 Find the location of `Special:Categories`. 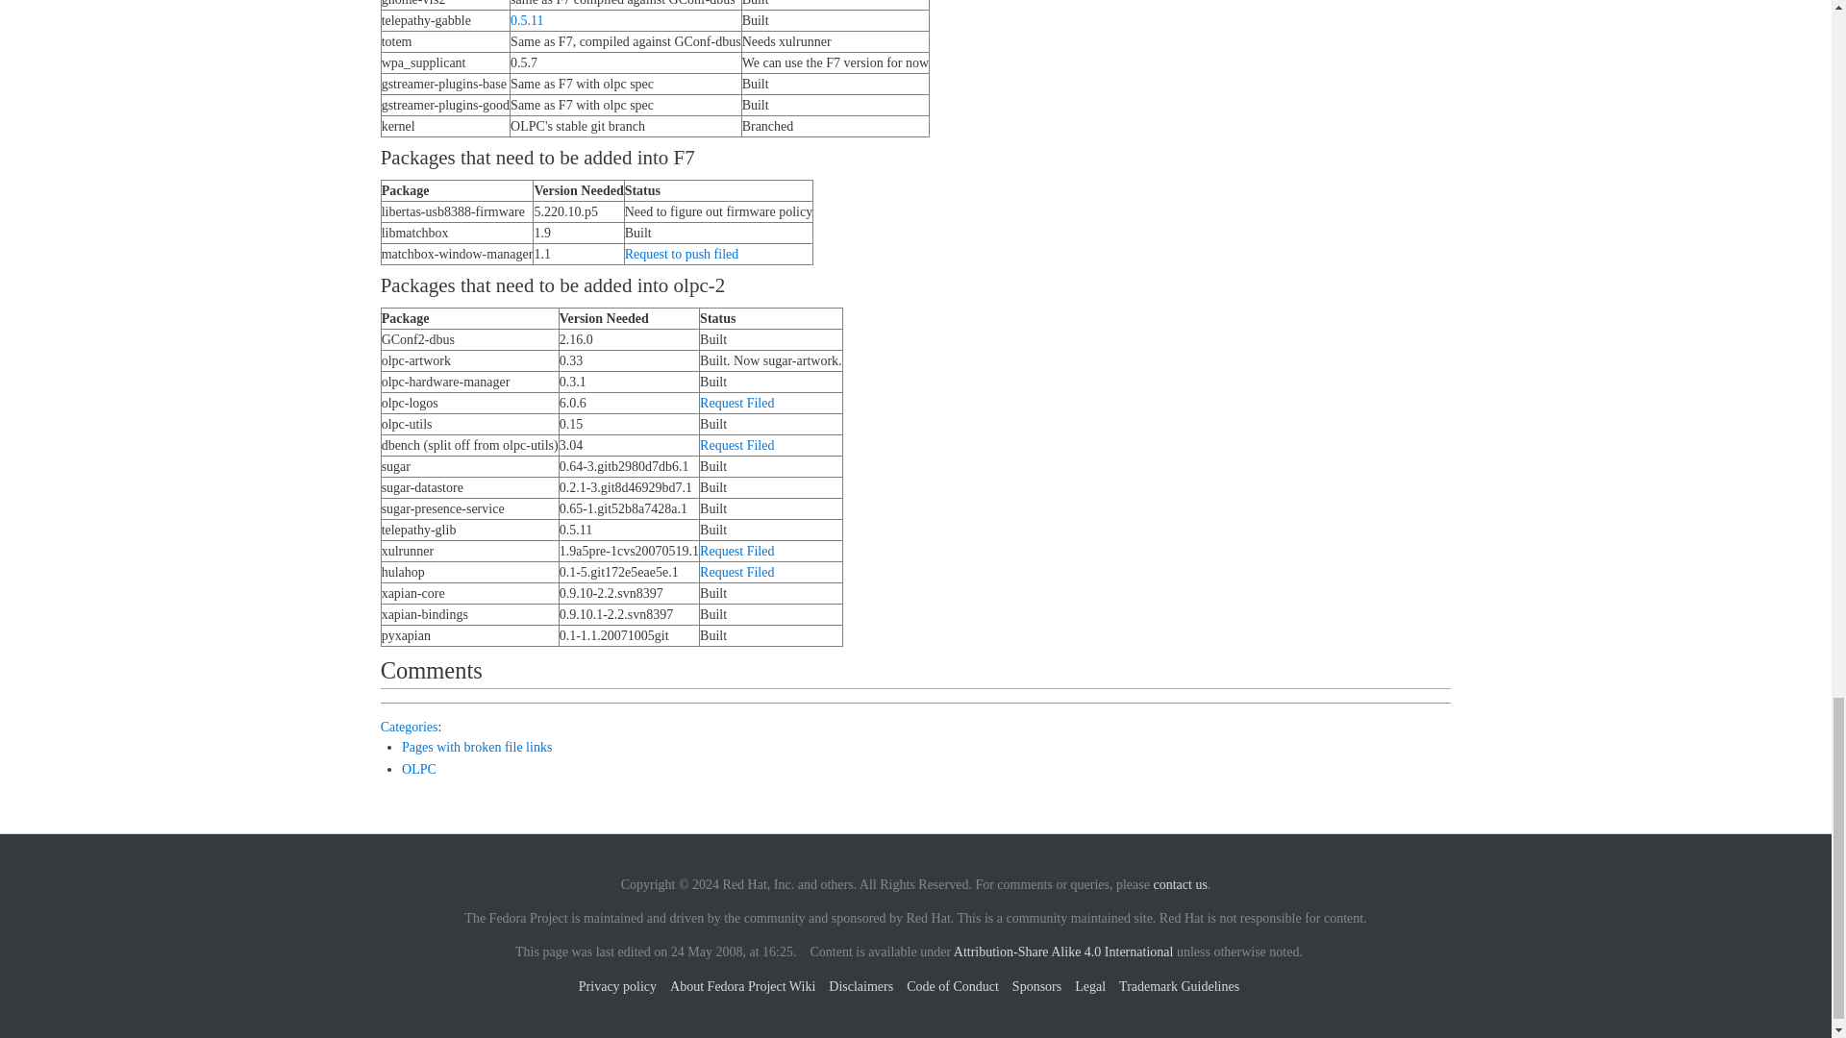

Special:Categories is located at coordinates (410, 727).